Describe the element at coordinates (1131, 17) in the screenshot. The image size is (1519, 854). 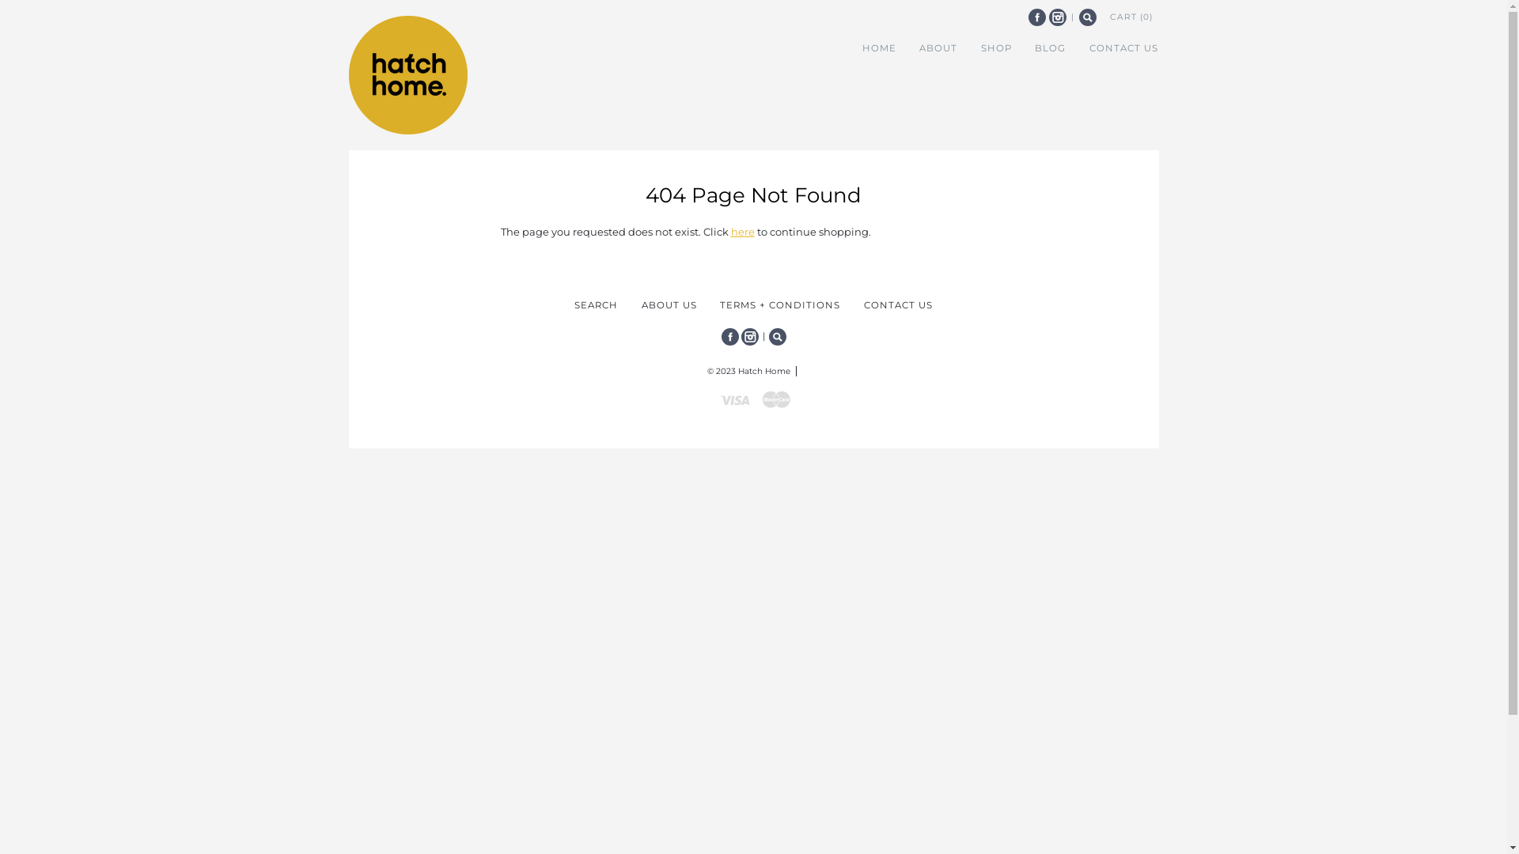
I see `CART (0)` at that location.